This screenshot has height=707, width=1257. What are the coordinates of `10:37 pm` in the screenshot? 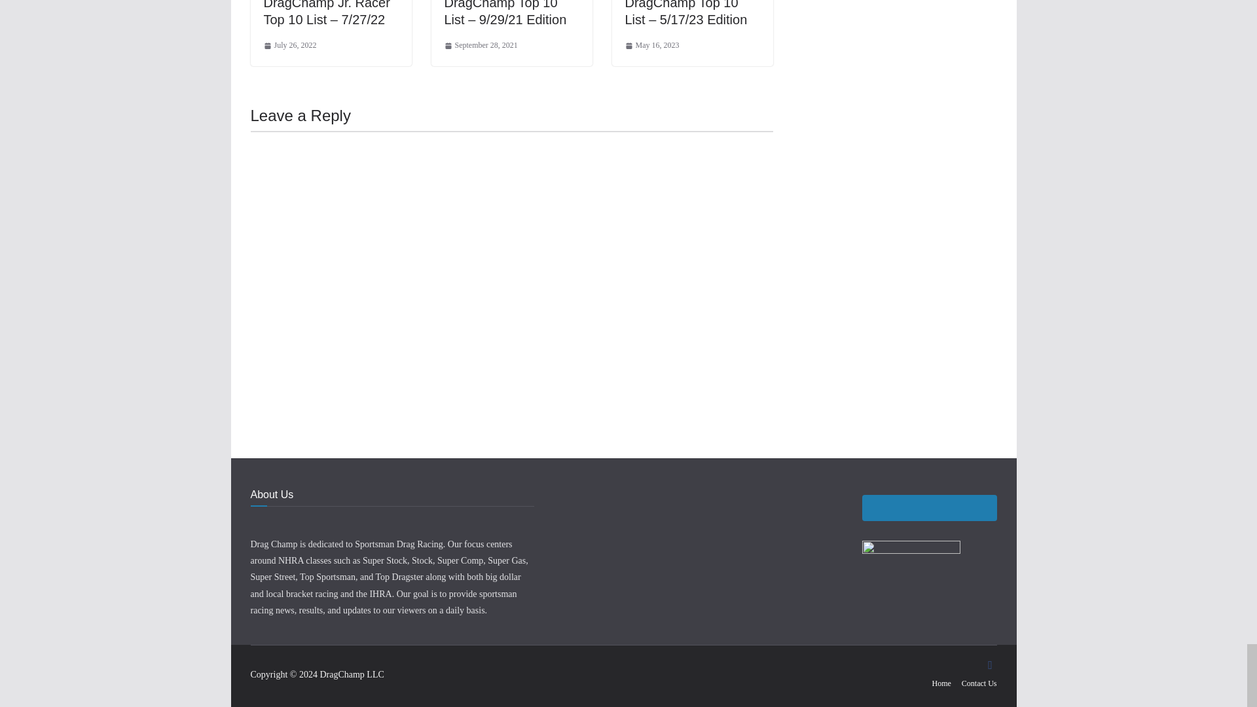 It's located at (651, 46).